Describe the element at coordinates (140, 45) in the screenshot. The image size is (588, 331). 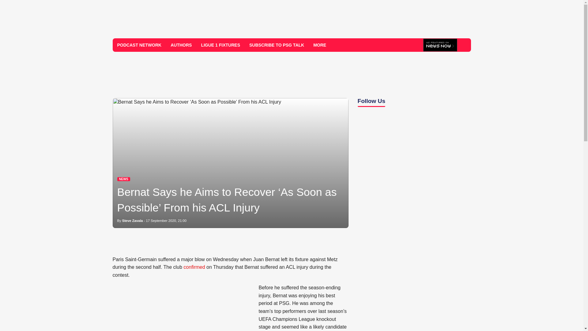
I see `PODCAST NETWORK` at that location.